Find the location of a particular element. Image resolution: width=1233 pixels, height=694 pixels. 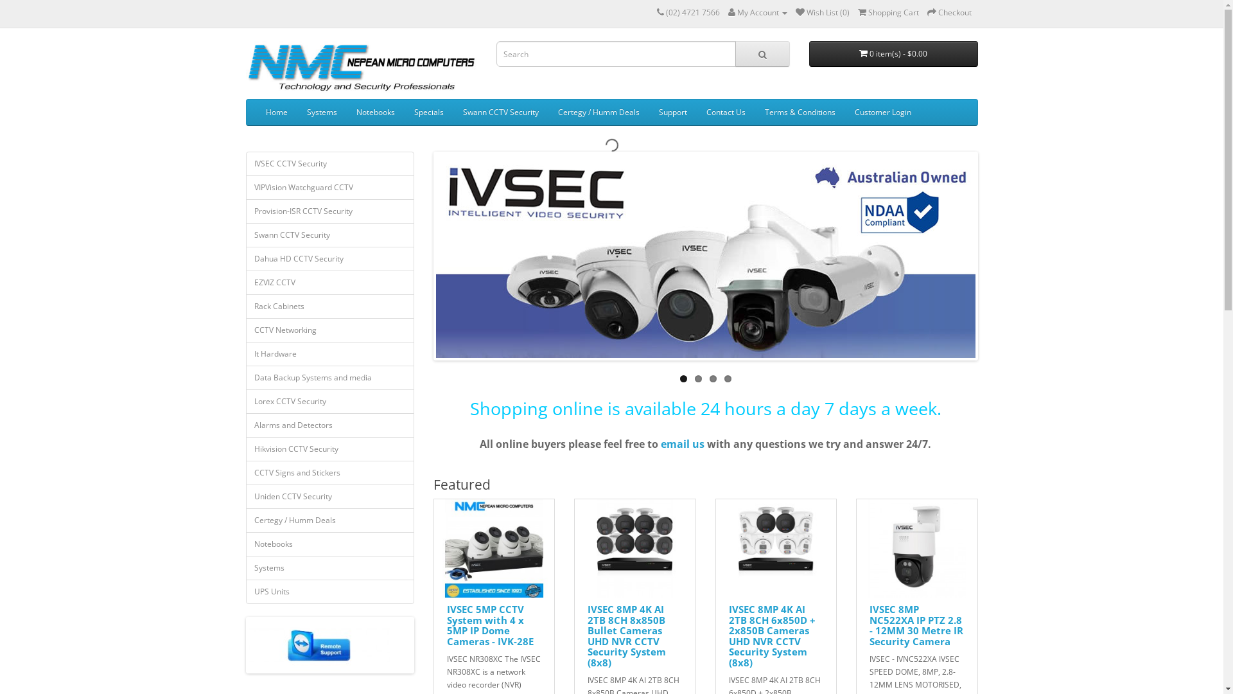

Systems is located at coordinates (330, 568).